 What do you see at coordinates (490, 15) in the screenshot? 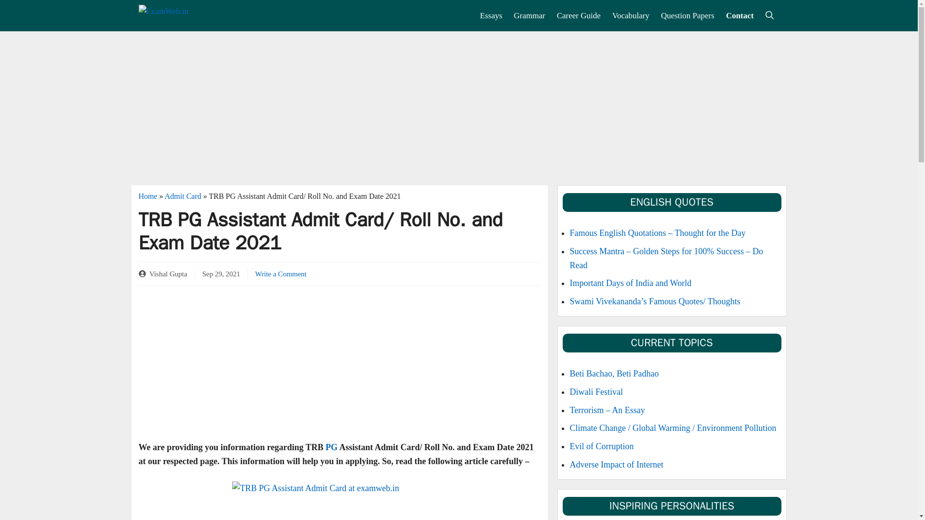
I see `Essays` at bounding box center [490, 15].